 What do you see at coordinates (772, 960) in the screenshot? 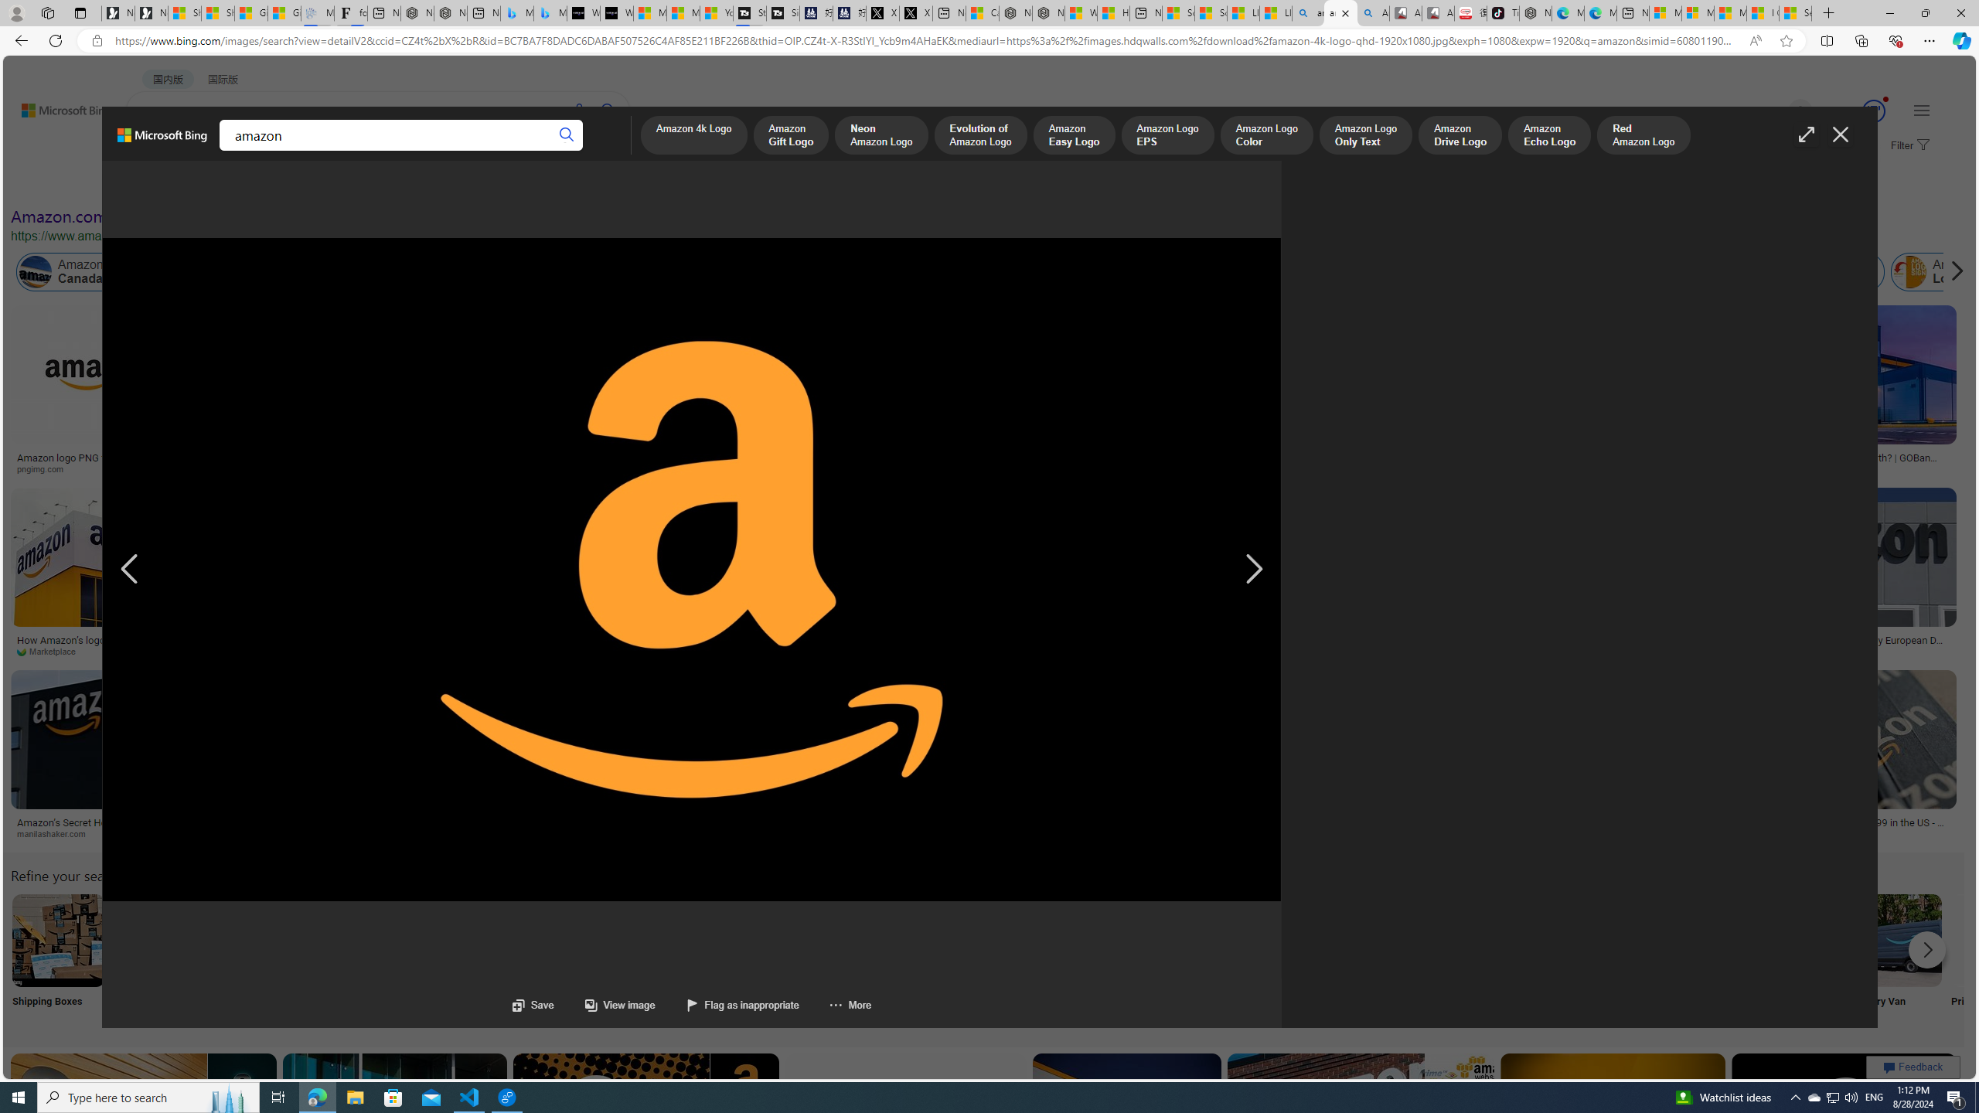
I see `Wish List` at bounding box center [772, 960].